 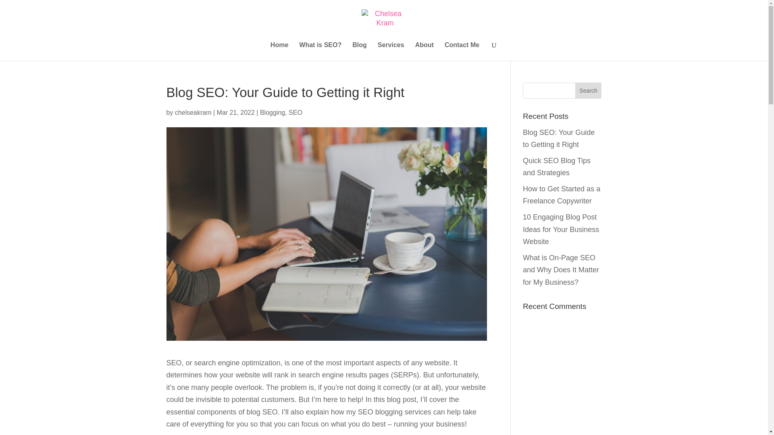 What do you see at coordinates (391, 52) in the screenshot?
I see `Services` at bounding box center [391, 52].